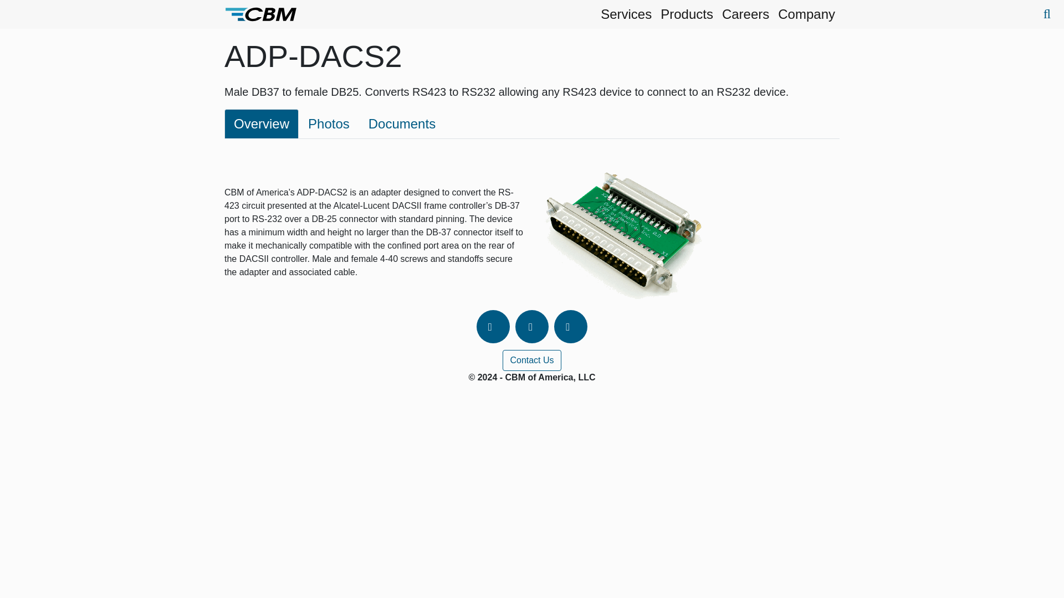  I want to click on Contact Us, so click(531, 360).